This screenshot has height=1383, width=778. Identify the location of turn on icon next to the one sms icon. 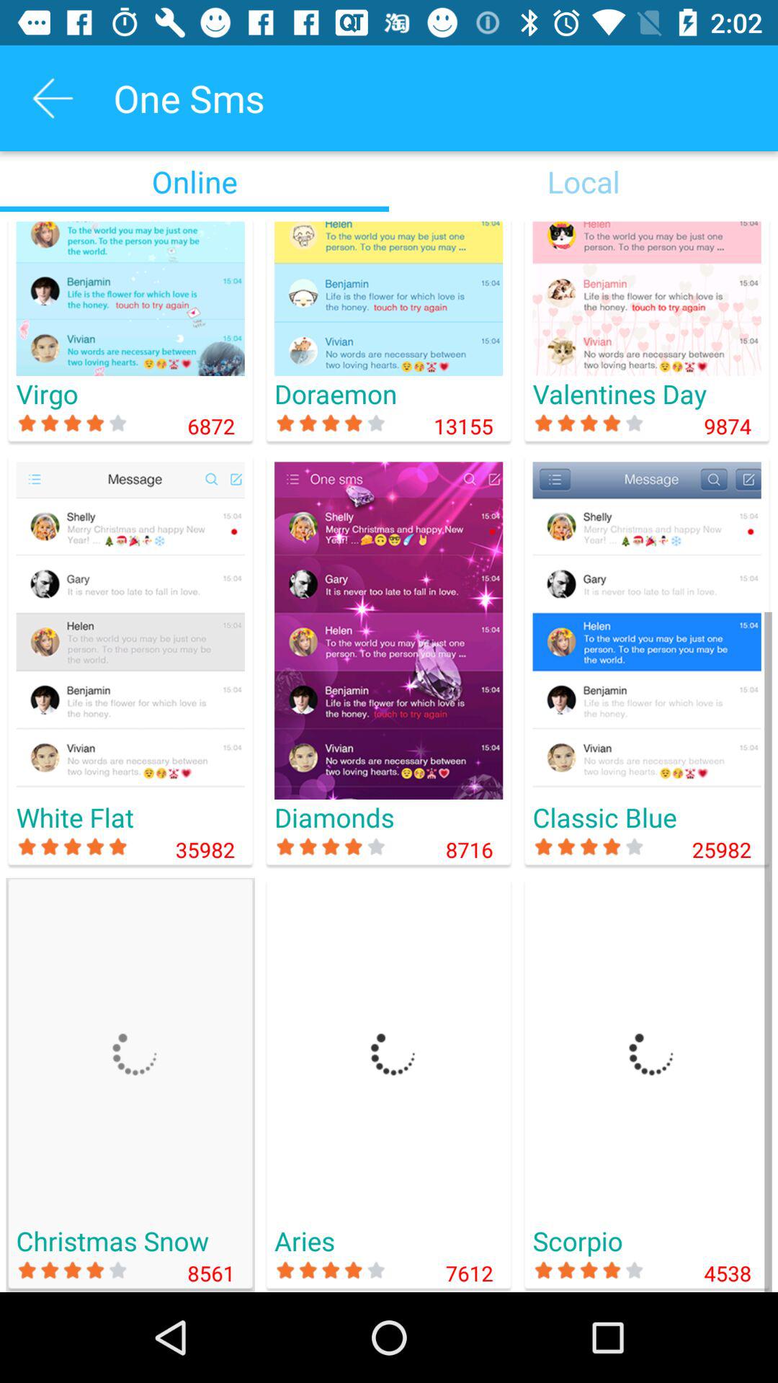
(53, 98).